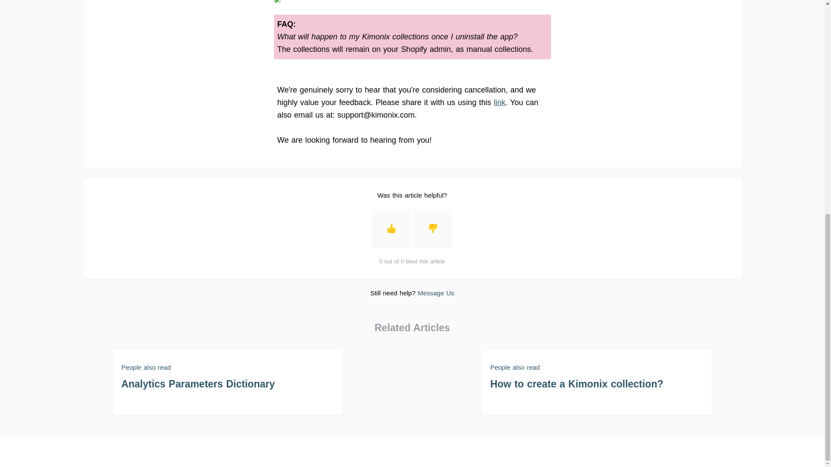 The image size is (831, 467). Describe the element at coordinates (499, 102) in the screenshot. I see `link` at that location.